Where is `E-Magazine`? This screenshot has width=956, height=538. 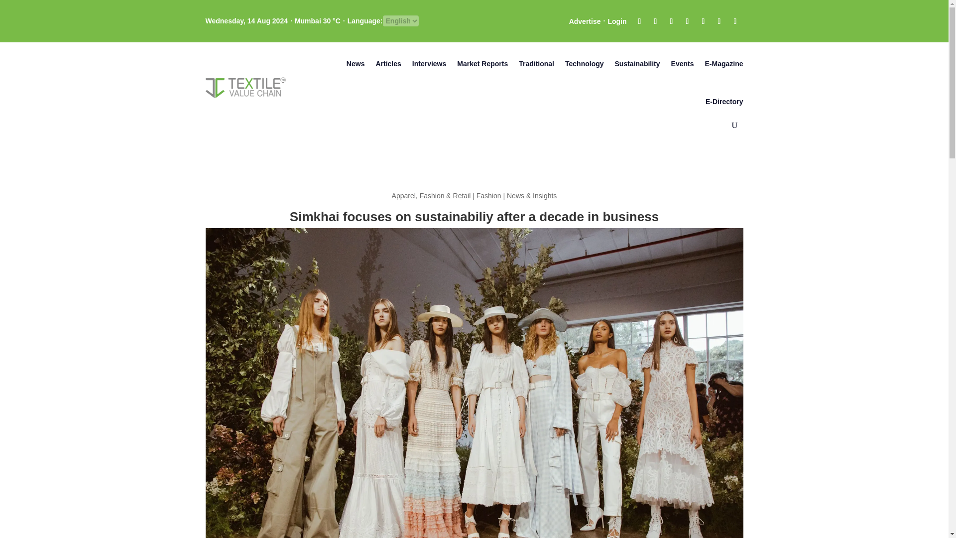 E-Magazine is located at coordinates (723, 64).